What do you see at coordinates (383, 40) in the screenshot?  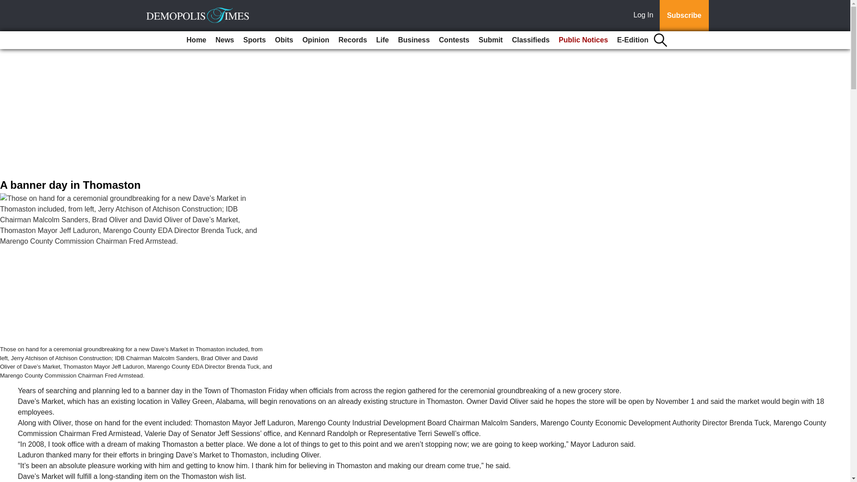 I see `Life` at bounding box center [383, 40].